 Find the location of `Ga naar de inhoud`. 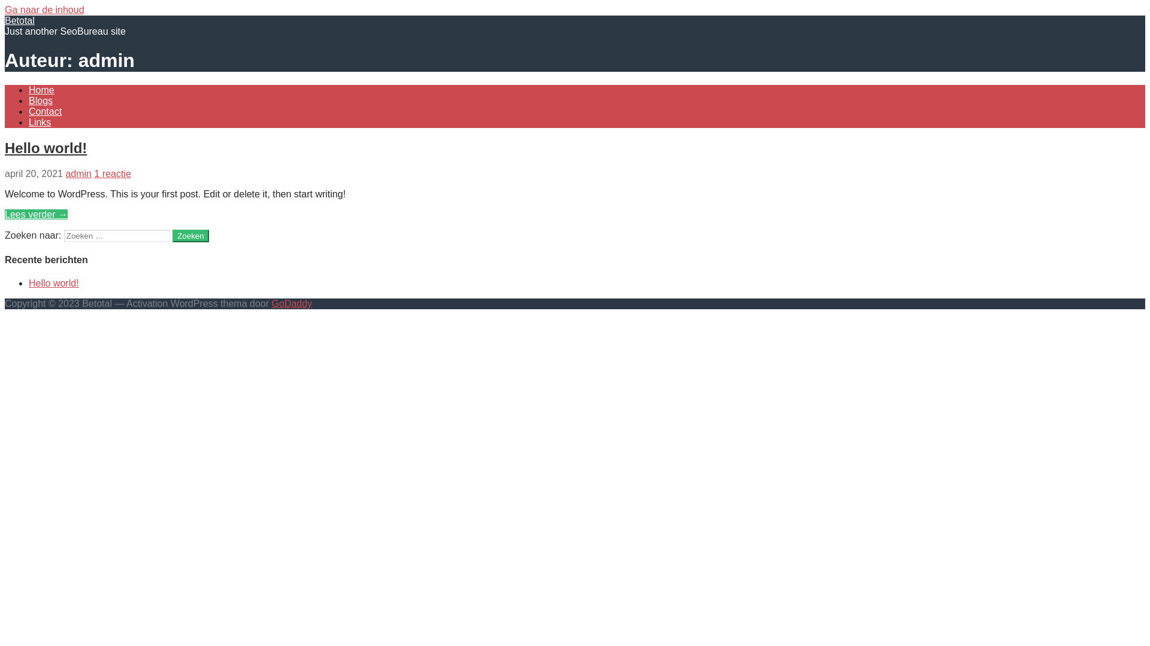

Ga naar de inhoud is located at coordinates (44, 10).